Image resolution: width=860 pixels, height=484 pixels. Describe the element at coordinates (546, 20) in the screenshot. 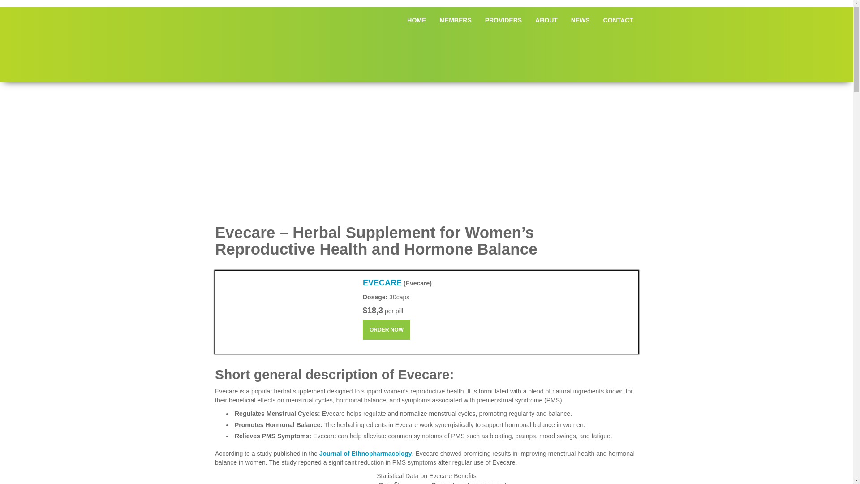

I see `ABOUT` at that location.